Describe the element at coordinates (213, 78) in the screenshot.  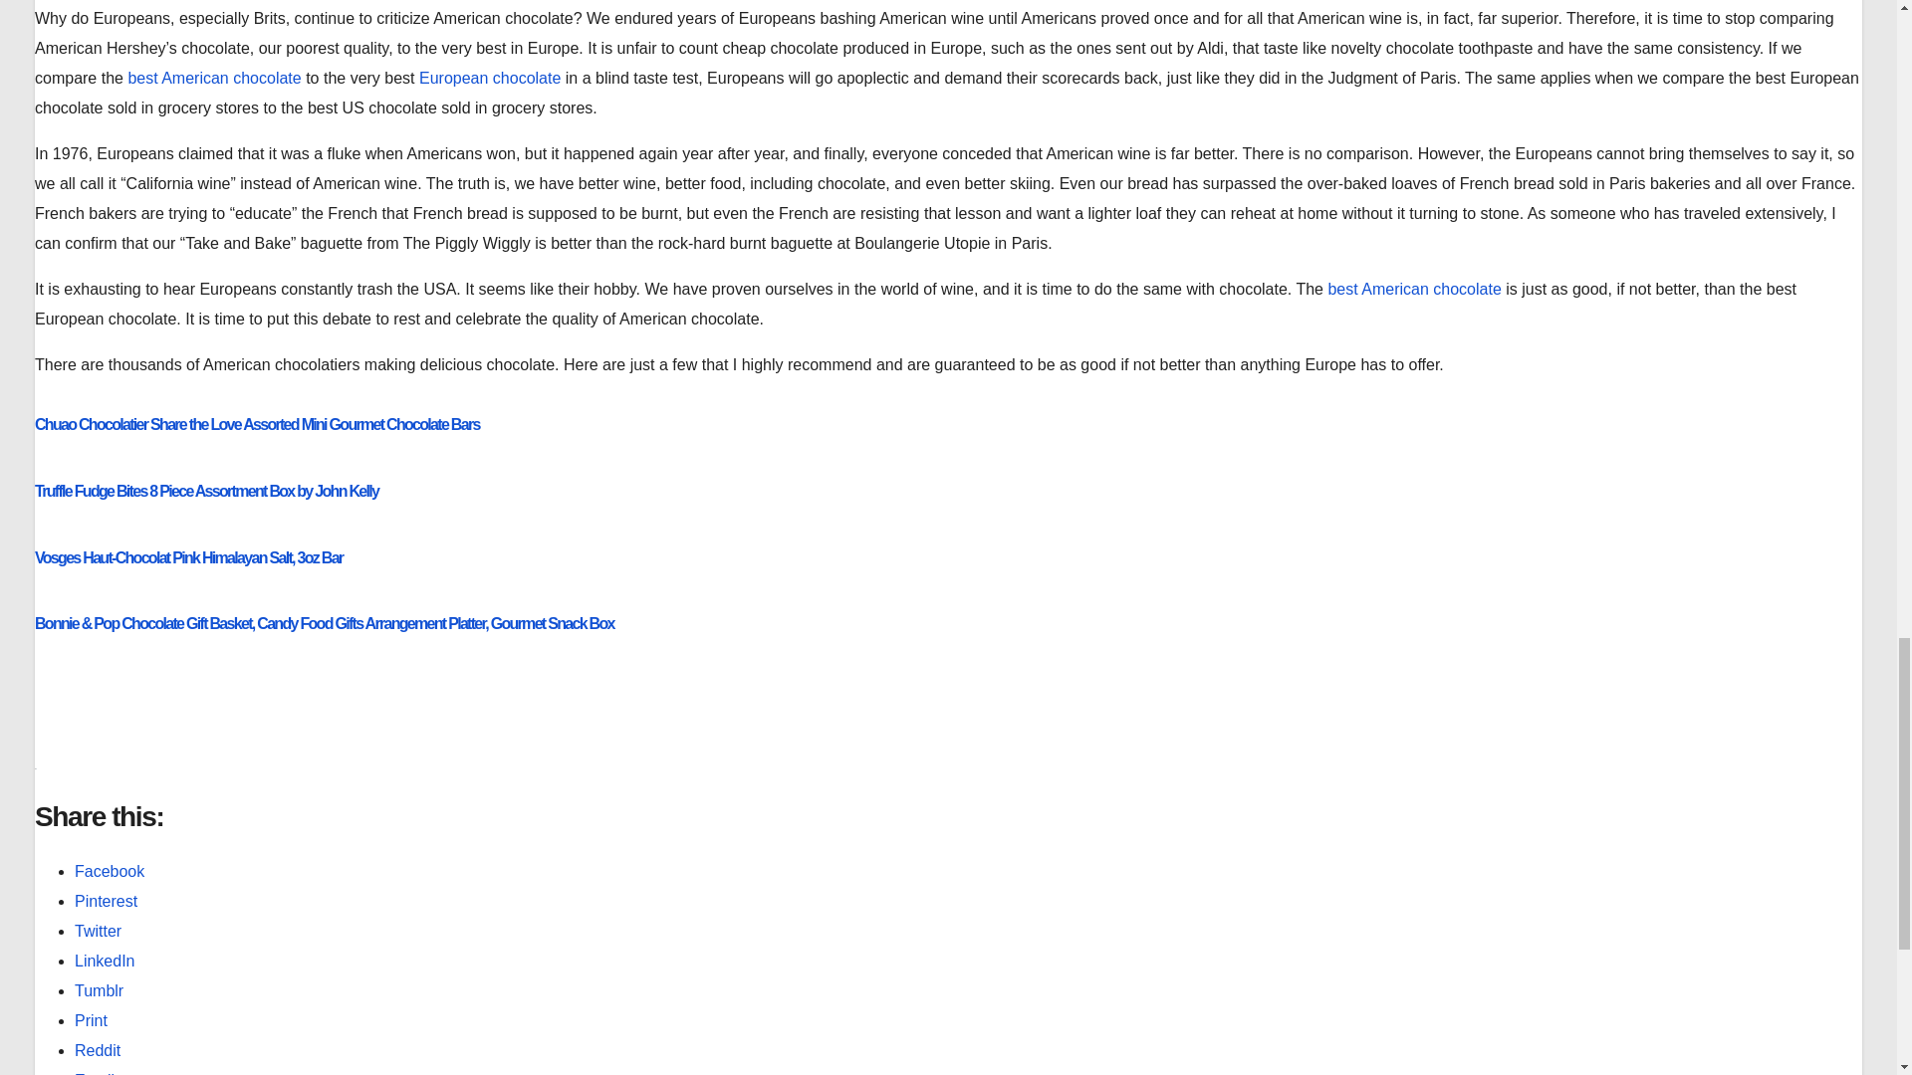
I see `best American chocolate` at that location.